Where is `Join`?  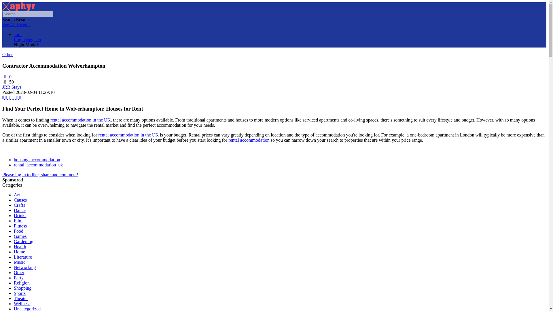
Join is located at coordinates (18, 35).